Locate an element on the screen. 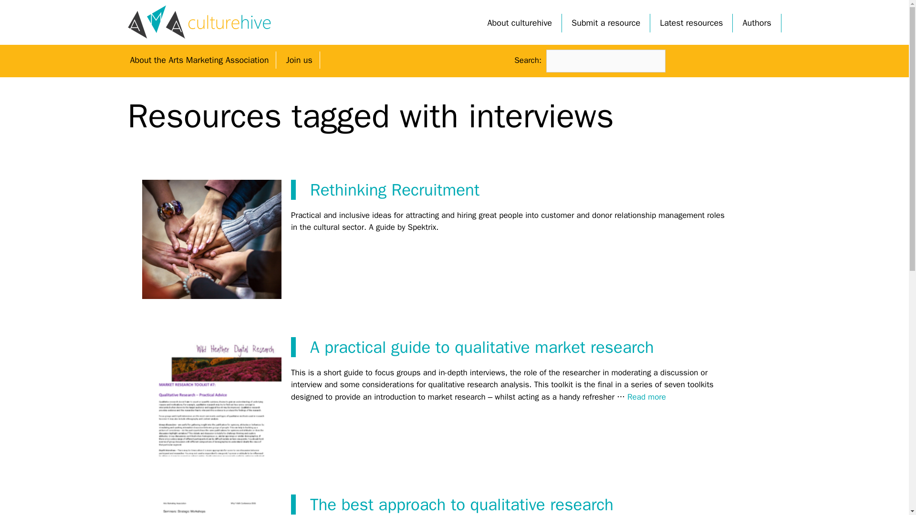 The height and width of the screenshot is (515, 916). About culturehive is located at coordinates (520, 23).